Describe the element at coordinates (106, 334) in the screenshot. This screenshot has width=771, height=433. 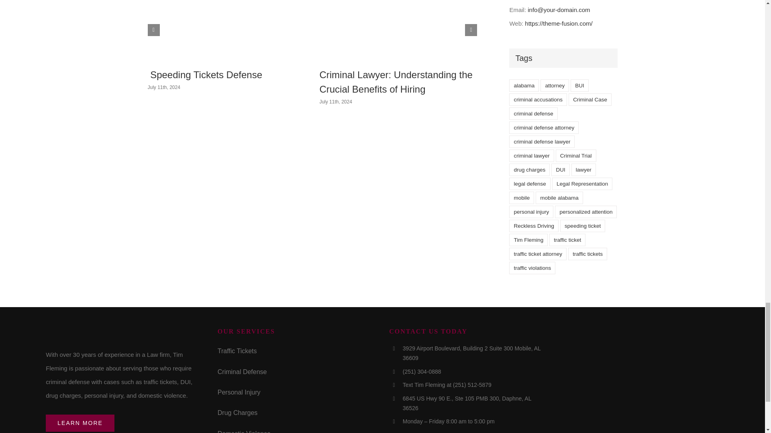
I see `Tim Fleming Law Firm` at that location.